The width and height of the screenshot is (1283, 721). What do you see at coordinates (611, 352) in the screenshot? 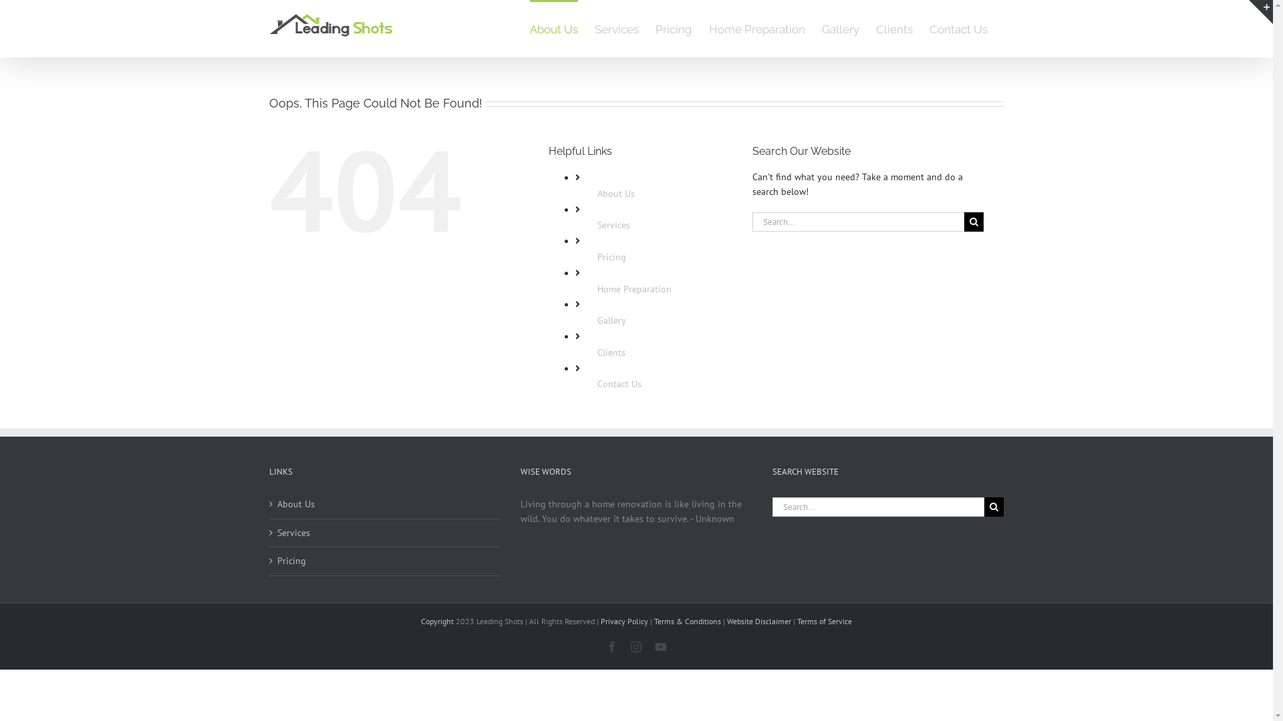
I see `Clients` at bounding box center [611, 352].